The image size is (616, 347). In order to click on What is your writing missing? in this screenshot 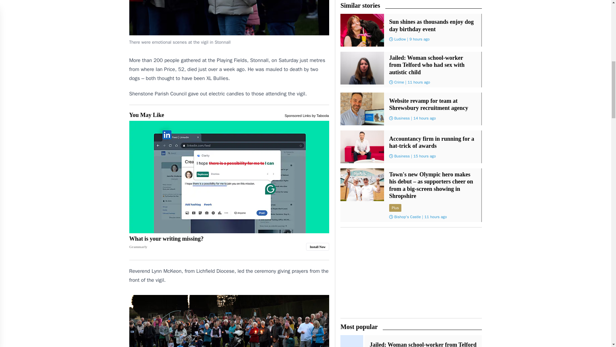, I will do `click(229, 243)`.